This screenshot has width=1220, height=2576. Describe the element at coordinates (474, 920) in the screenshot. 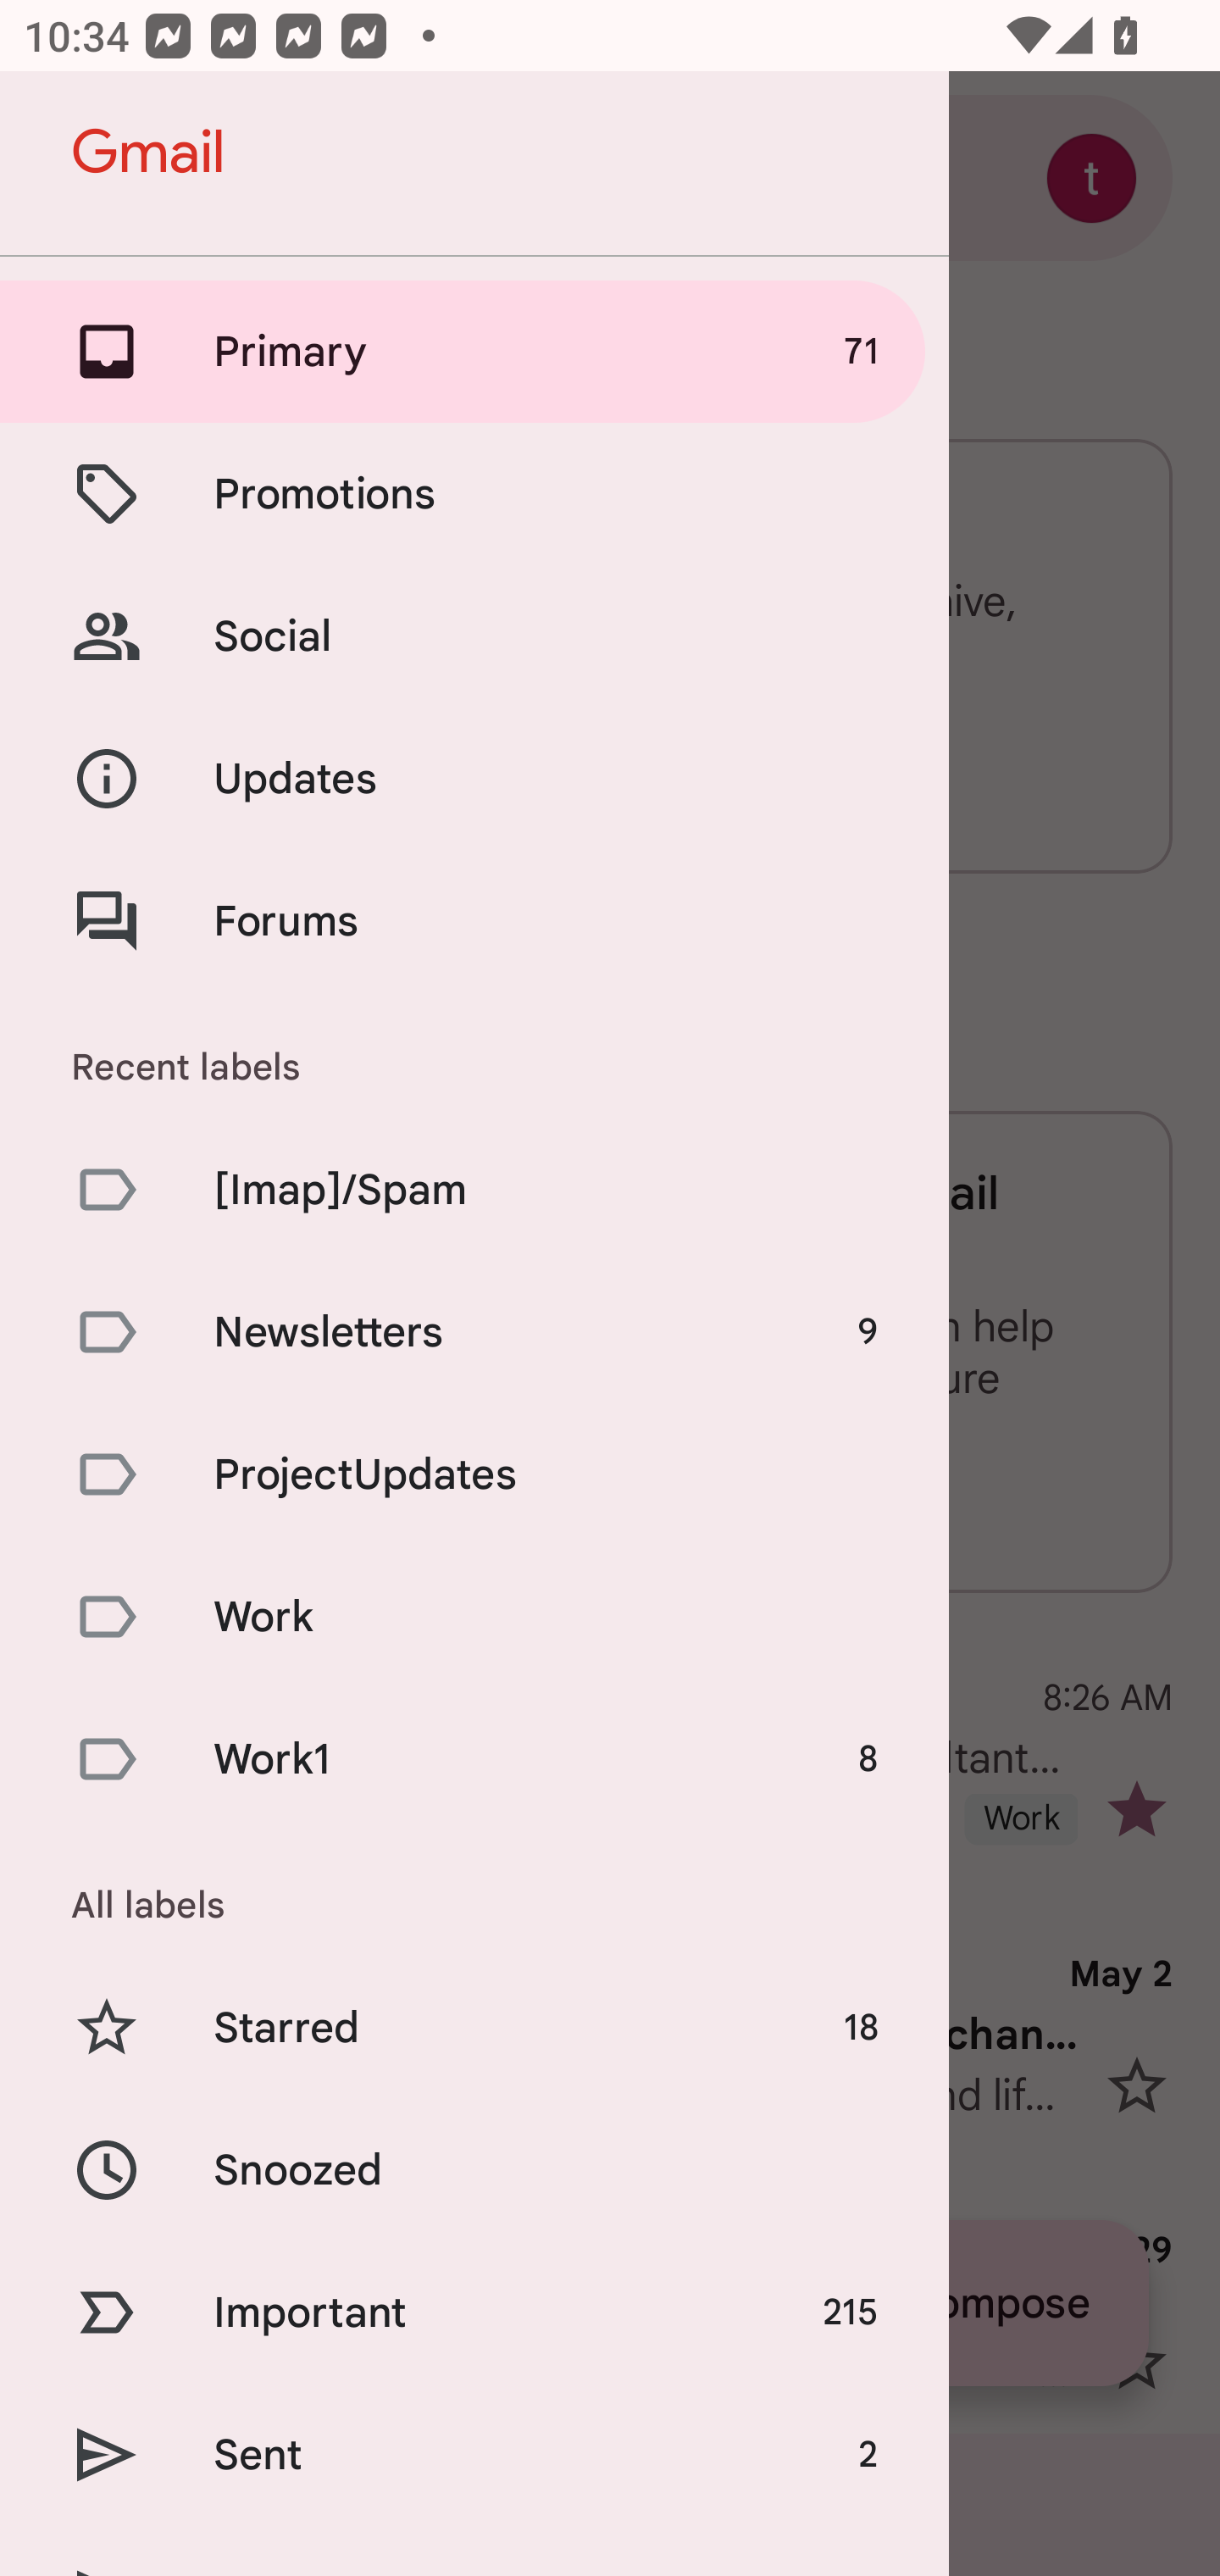

I see `Forums` at that location.